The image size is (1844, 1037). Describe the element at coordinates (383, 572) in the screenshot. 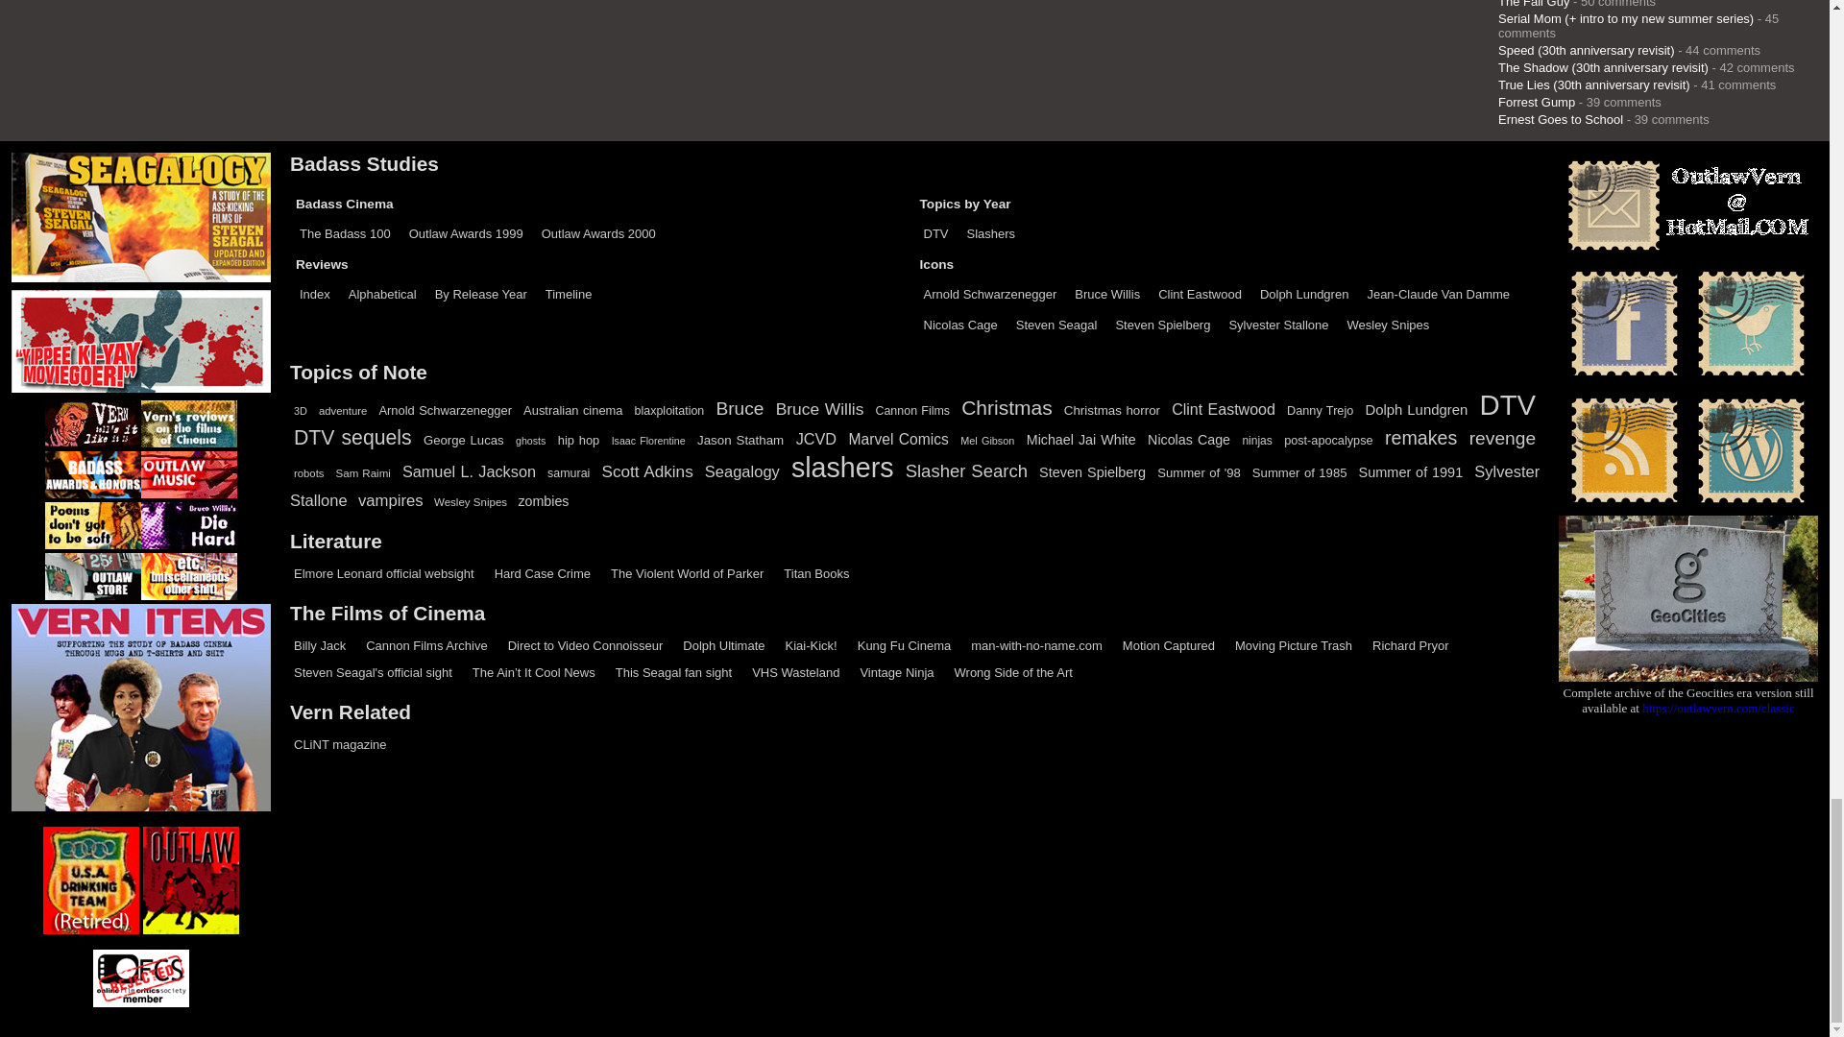

I see `I think you know who that is` at that location.